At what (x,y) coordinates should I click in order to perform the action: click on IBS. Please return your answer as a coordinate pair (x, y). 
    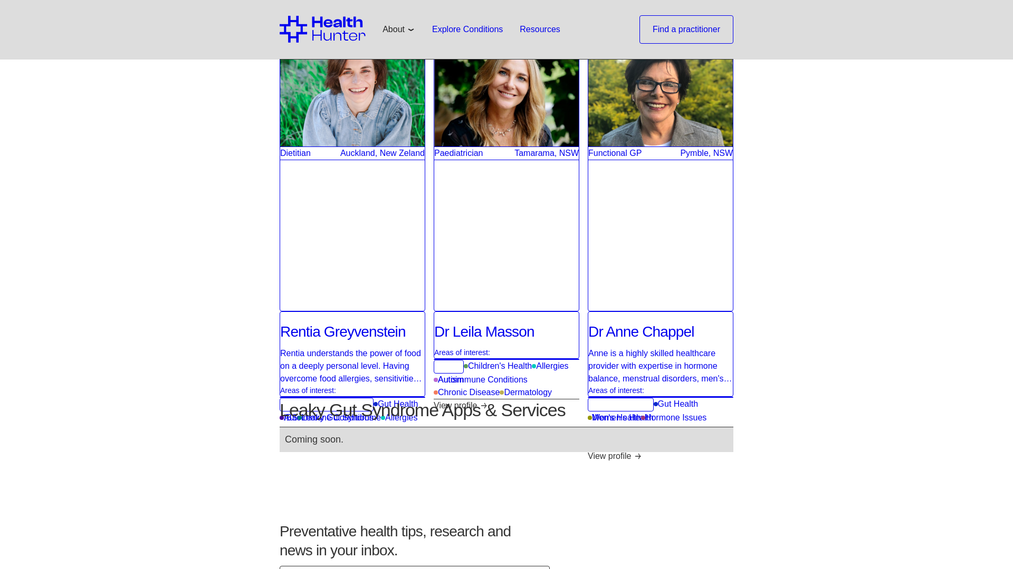
    Looking at the image, I should click on (466, 393).